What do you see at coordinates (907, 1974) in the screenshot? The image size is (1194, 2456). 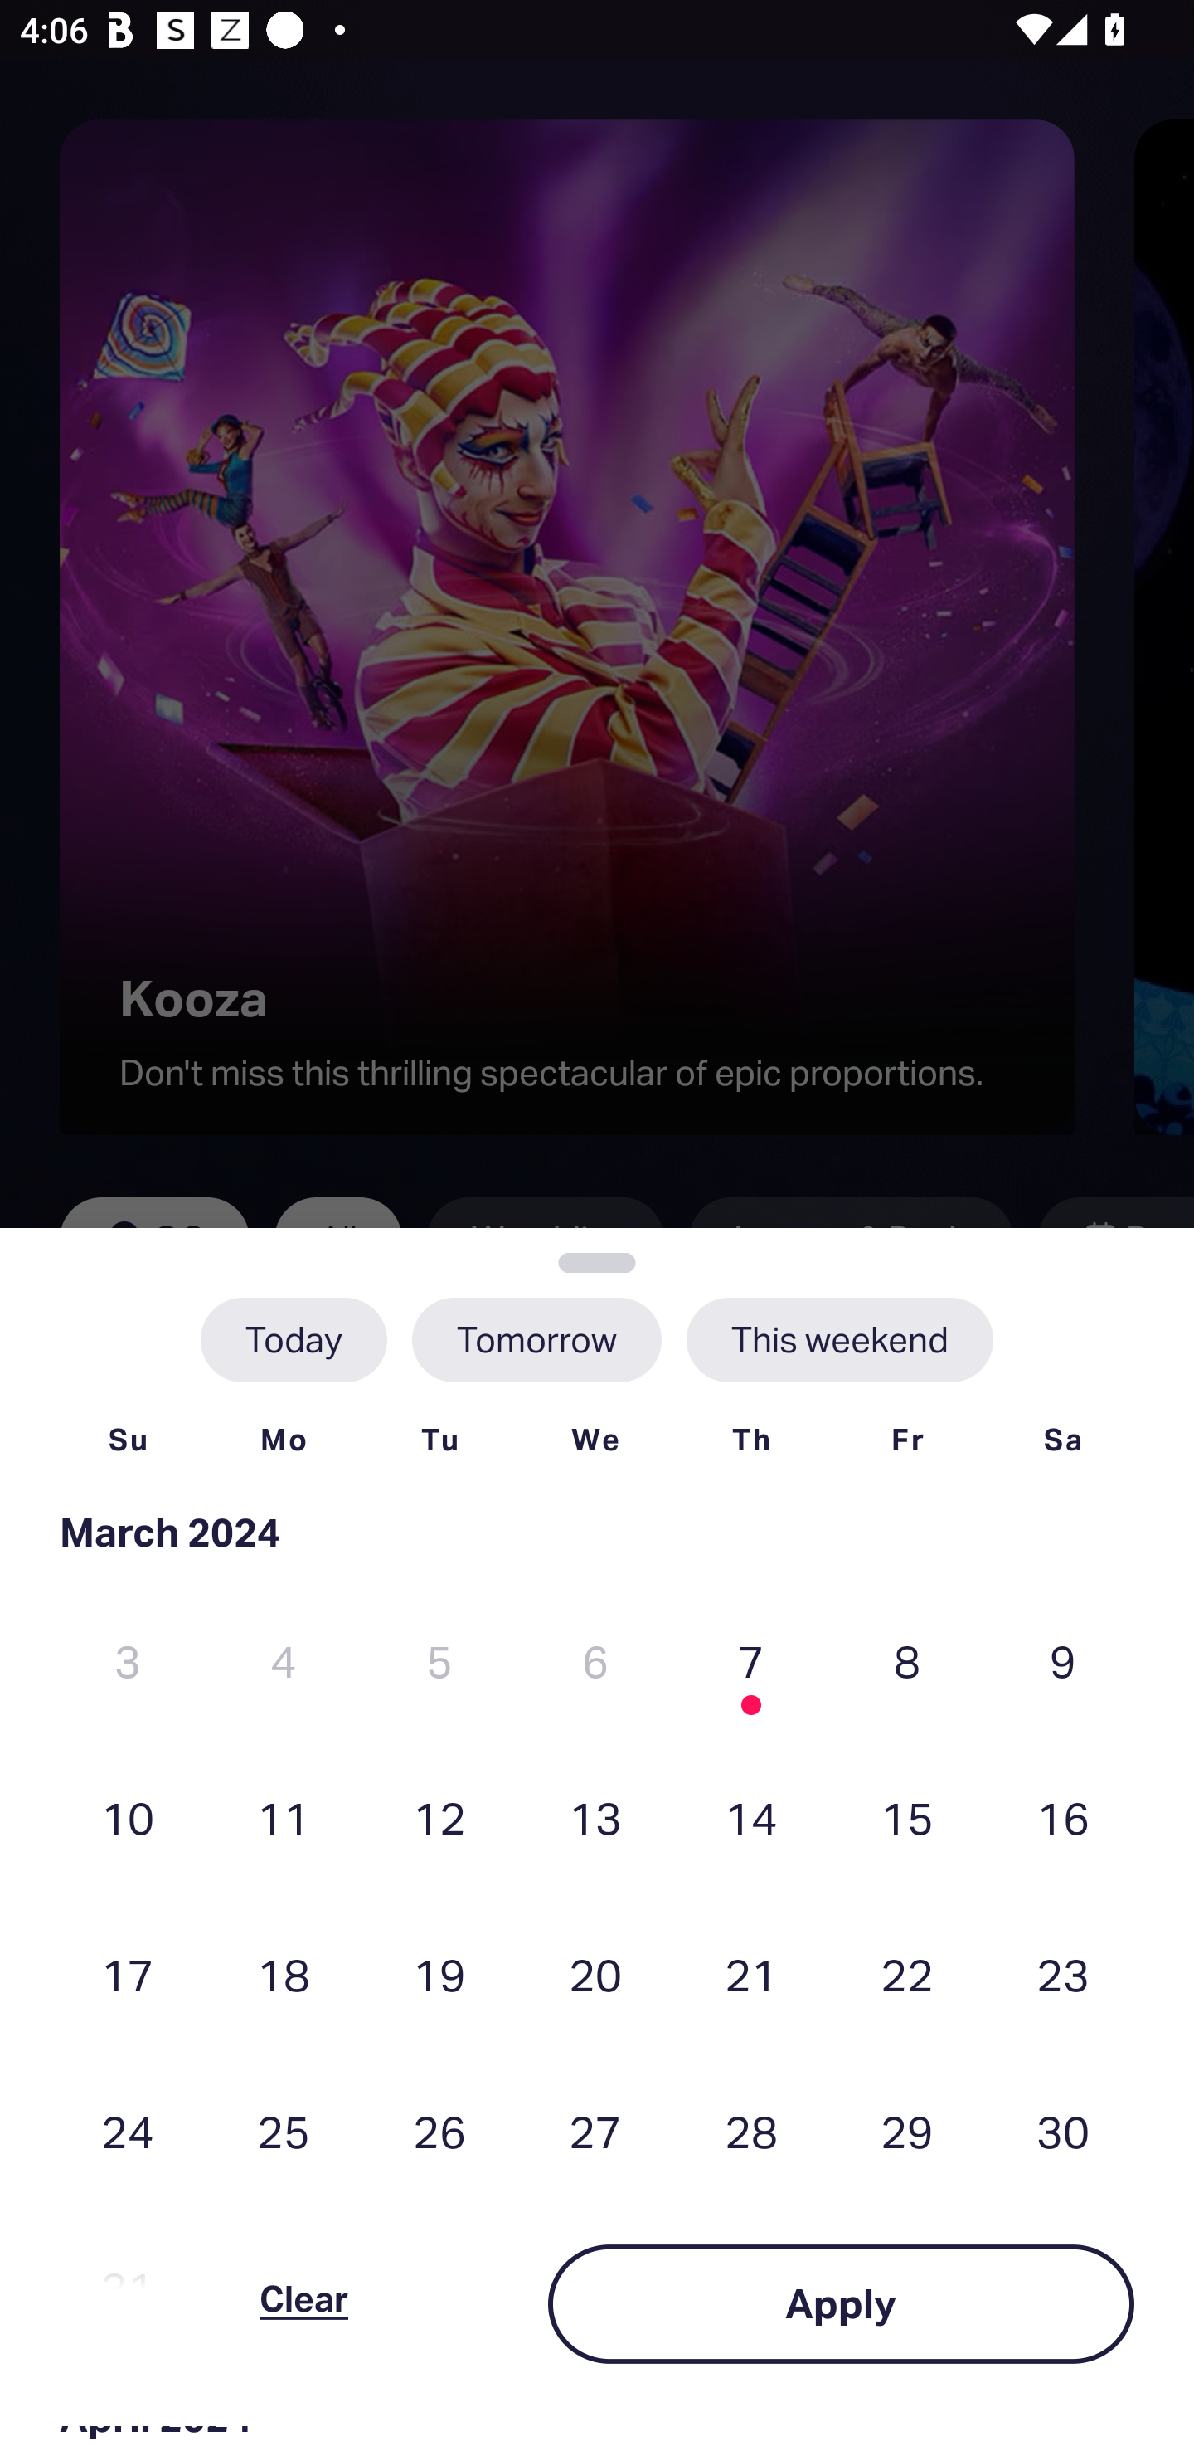 I see `22` at bounding box center [907, 1974].